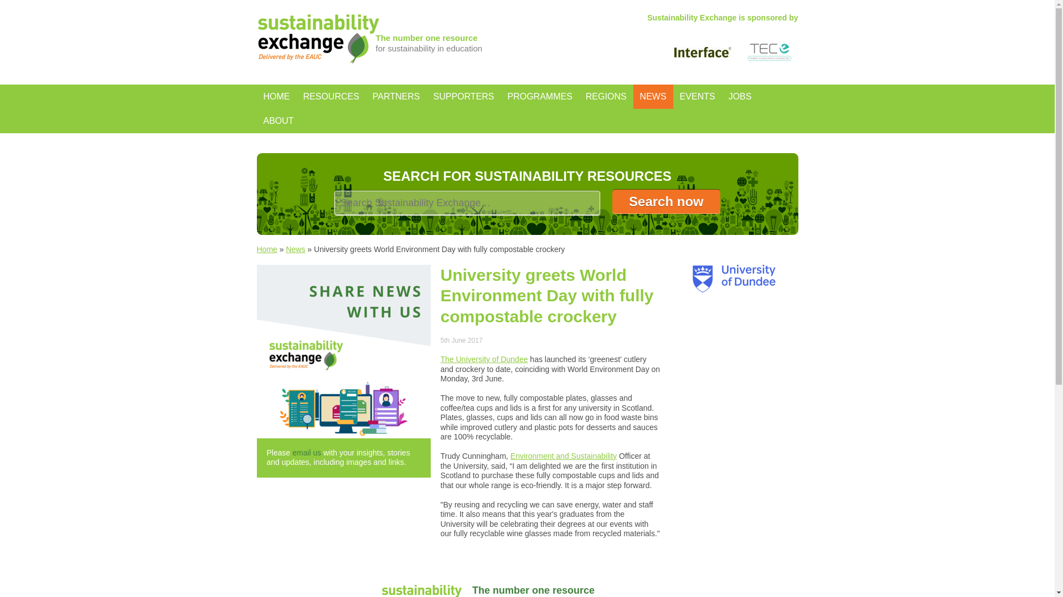 This screenshot has height=597, width=1063. I want to click on PARTNERS, so click(396, 96).